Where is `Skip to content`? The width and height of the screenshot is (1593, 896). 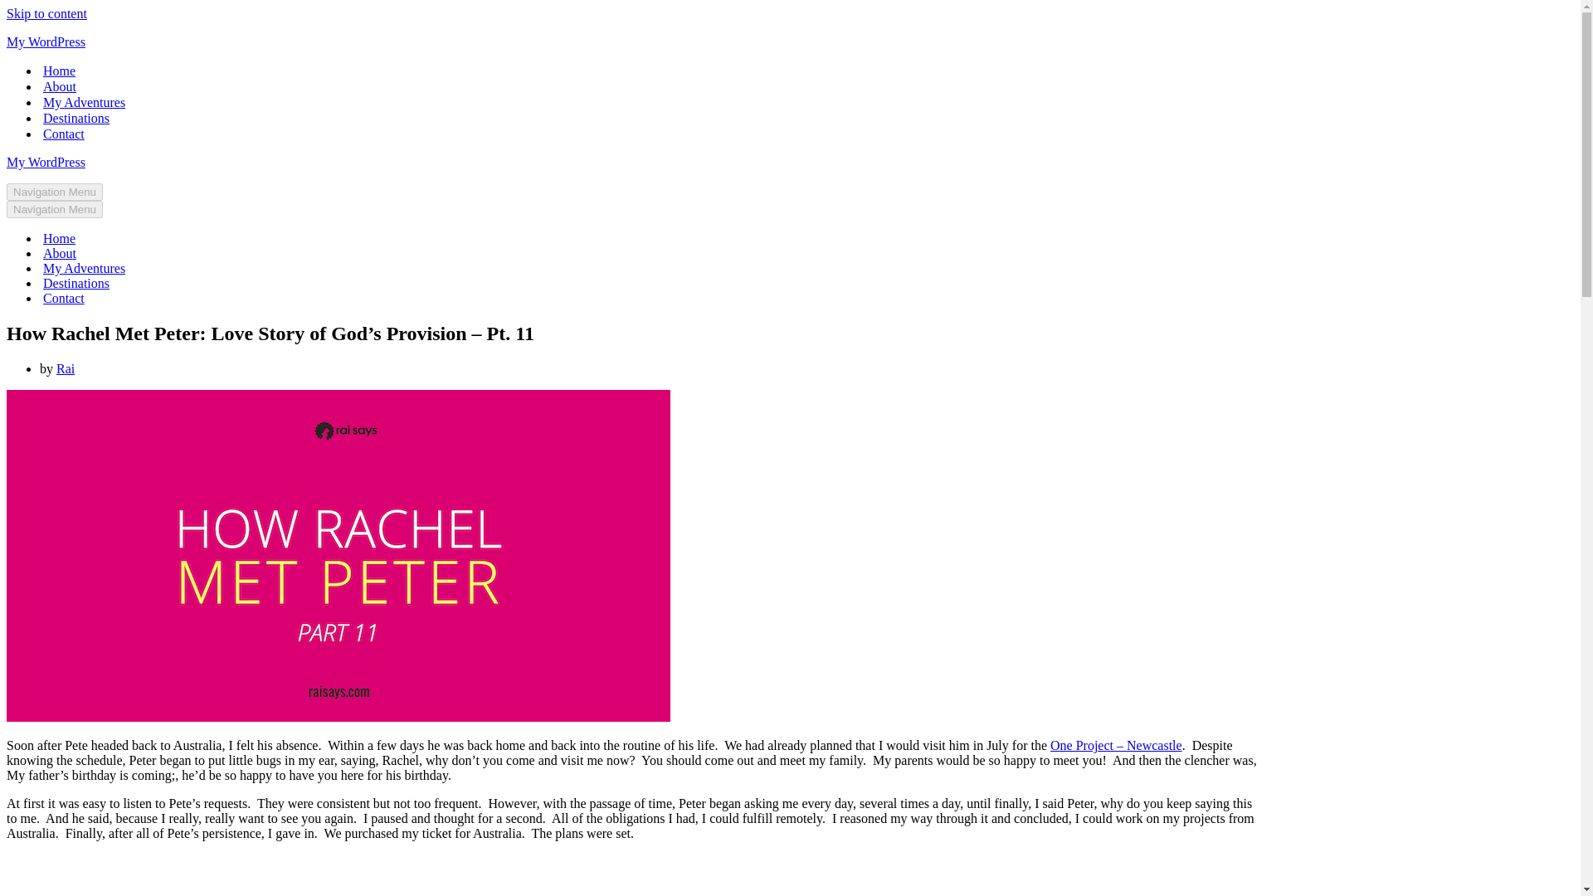 Skip to content is located at coordinates (46, 13).